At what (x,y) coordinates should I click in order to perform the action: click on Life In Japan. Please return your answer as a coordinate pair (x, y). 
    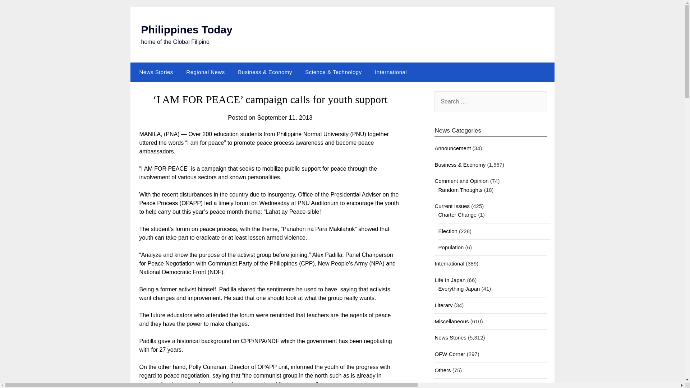
    Looking at the image, I should click on (450, 280).